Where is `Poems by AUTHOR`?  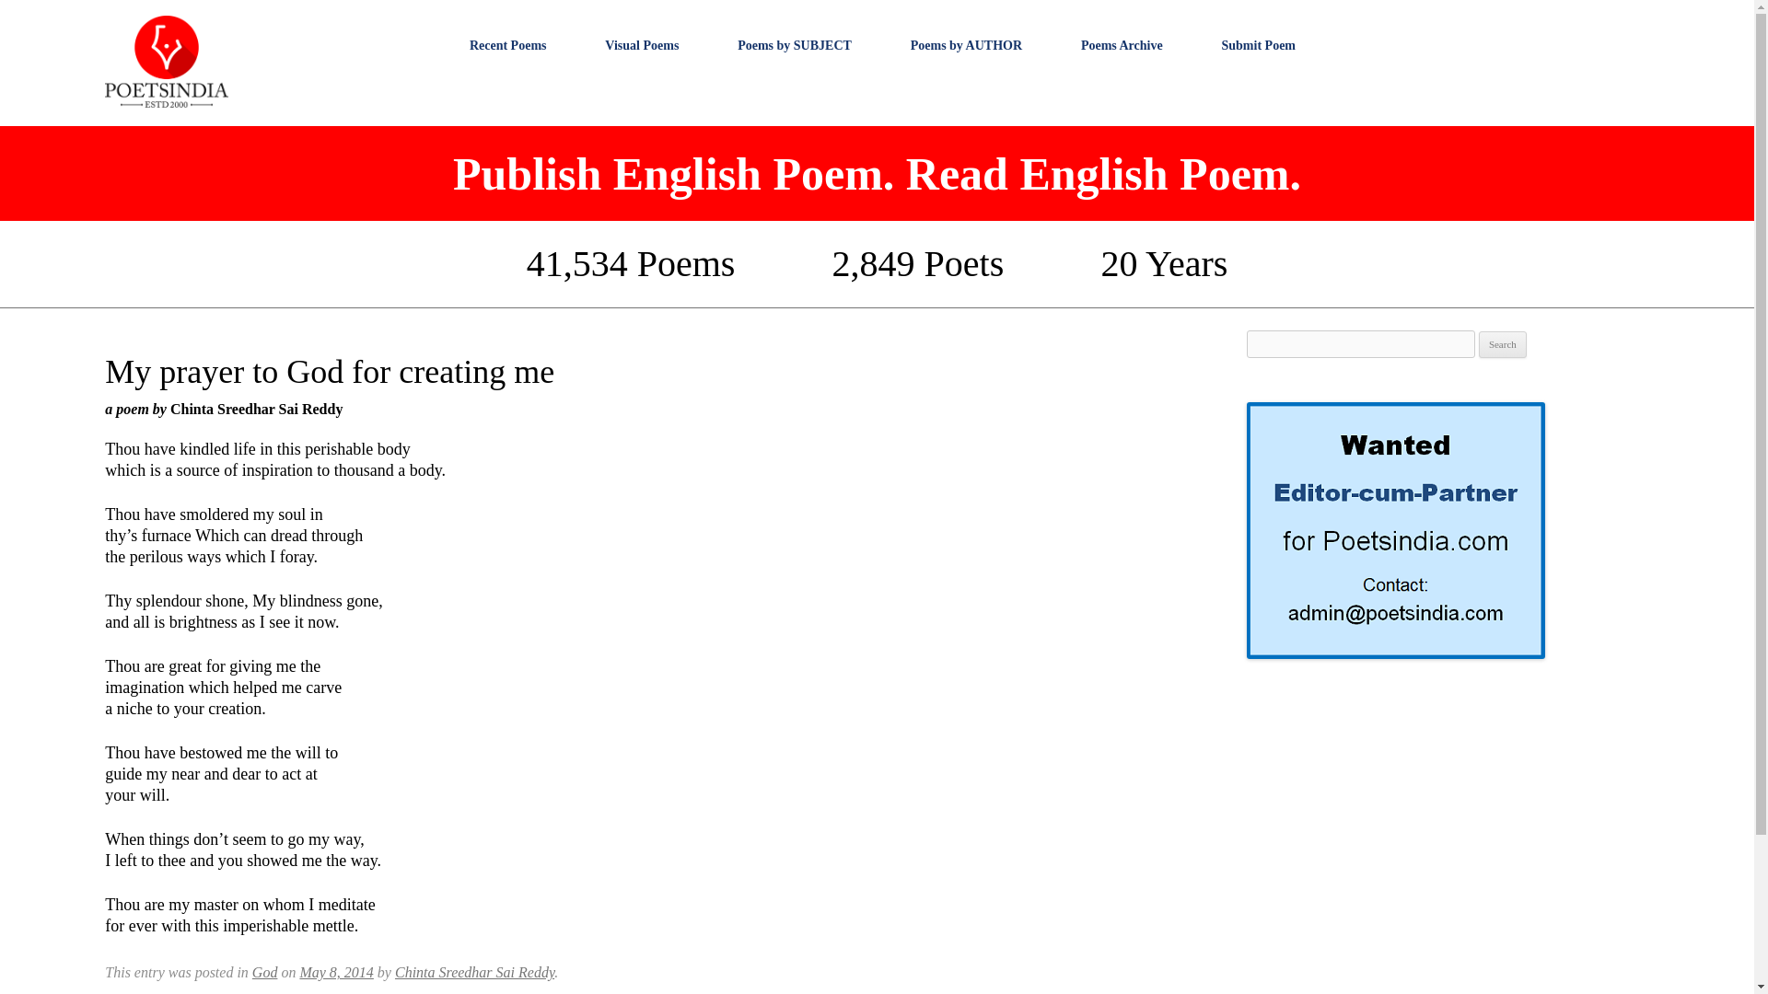
Poems by AUTHOR is located at coordinates (965, 45).